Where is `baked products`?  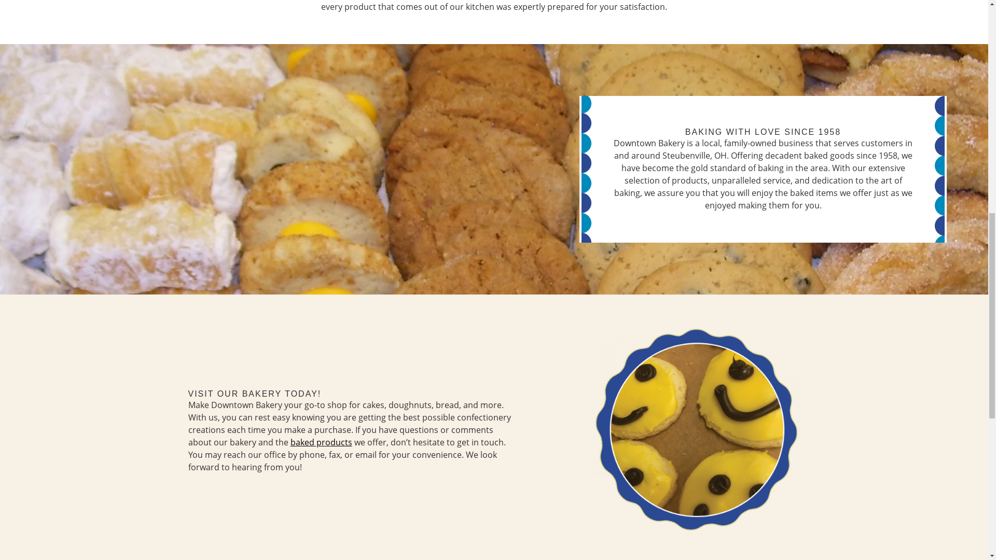
baked products is located at coordinates (322, 442).